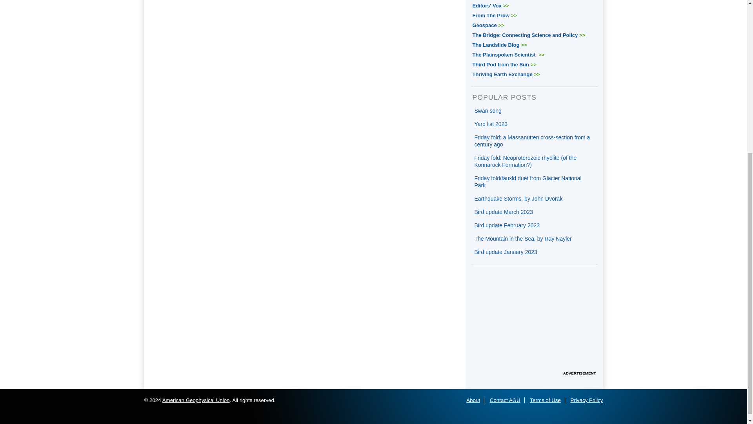  What do you see at coordinates (504, 212) in the screenshot?
I see `Bird update March 2023` at bounding box center [504, 212].